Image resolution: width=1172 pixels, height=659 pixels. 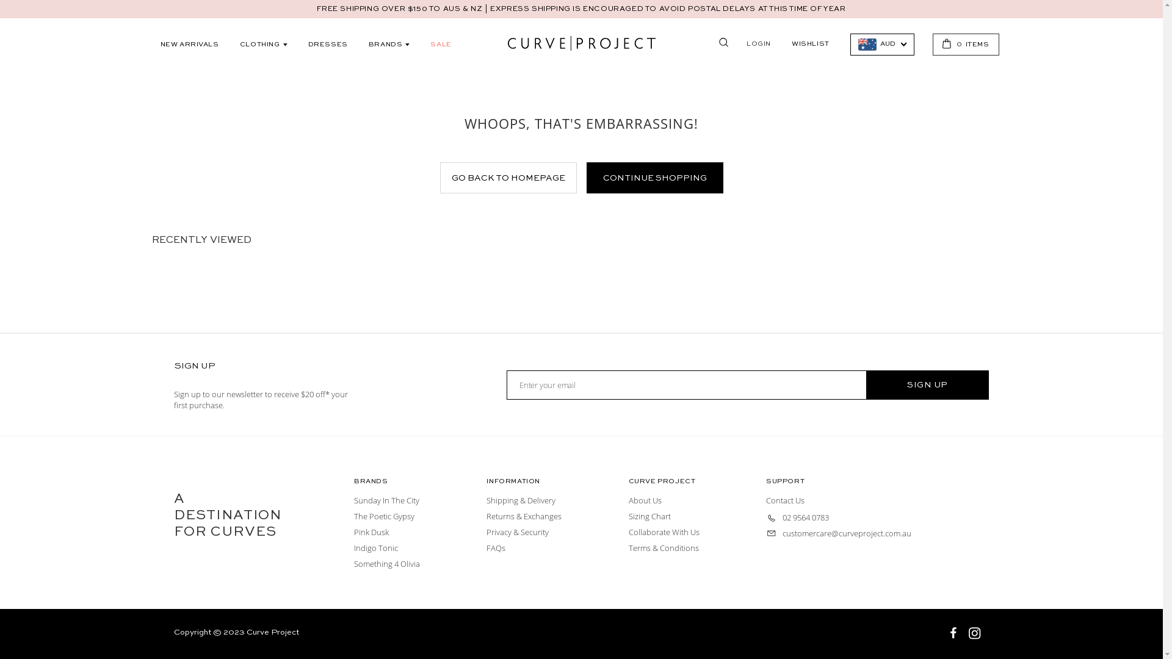 What do you see at coordinates (371, 482) in the screenshot?
I see `BRANDS` at bounding box center [371, 482].